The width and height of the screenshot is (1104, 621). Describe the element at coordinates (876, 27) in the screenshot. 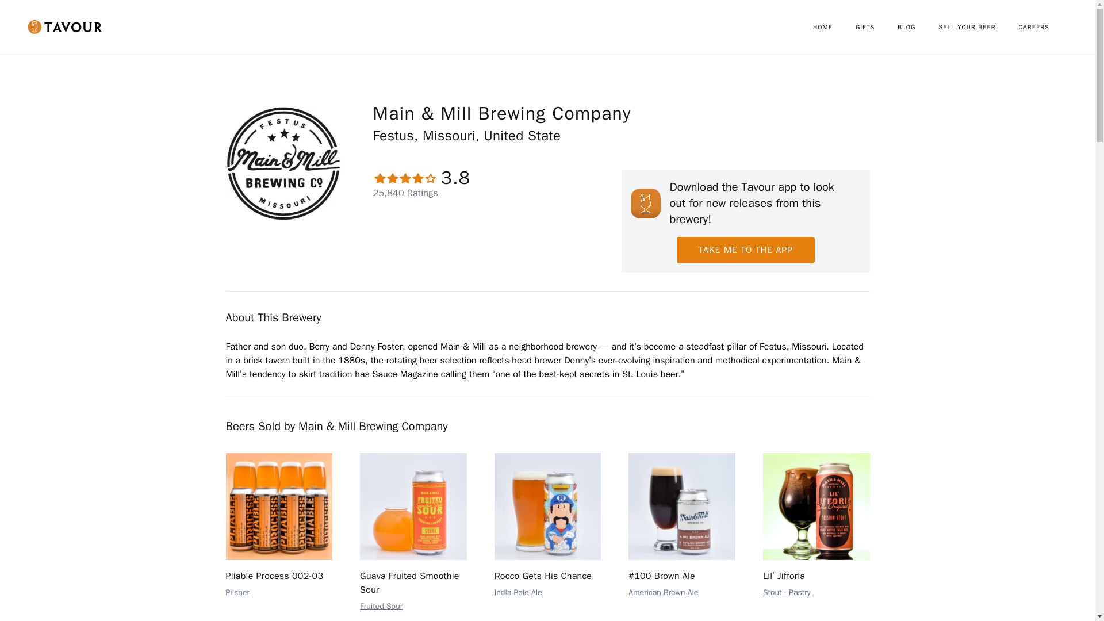

I see `gifts` at that location.